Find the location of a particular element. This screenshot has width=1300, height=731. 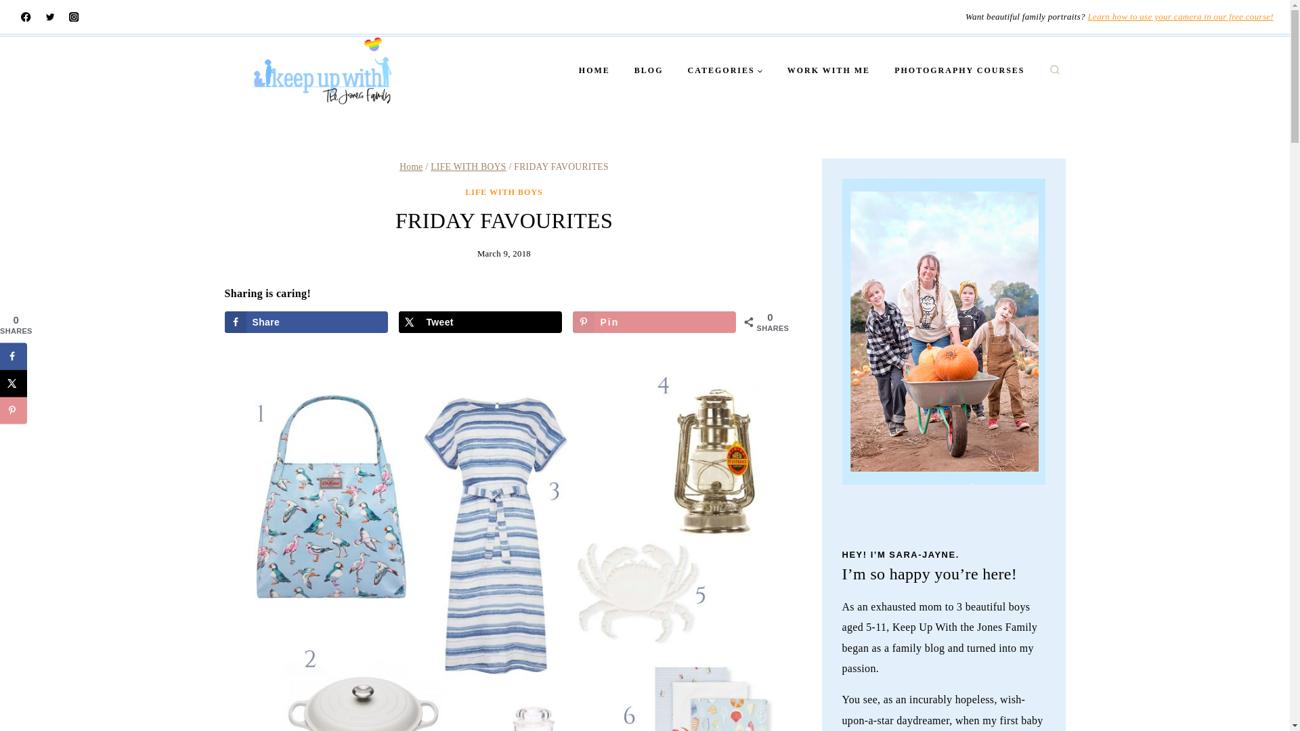

Share on Facebook is located at coordinates (307, 322).